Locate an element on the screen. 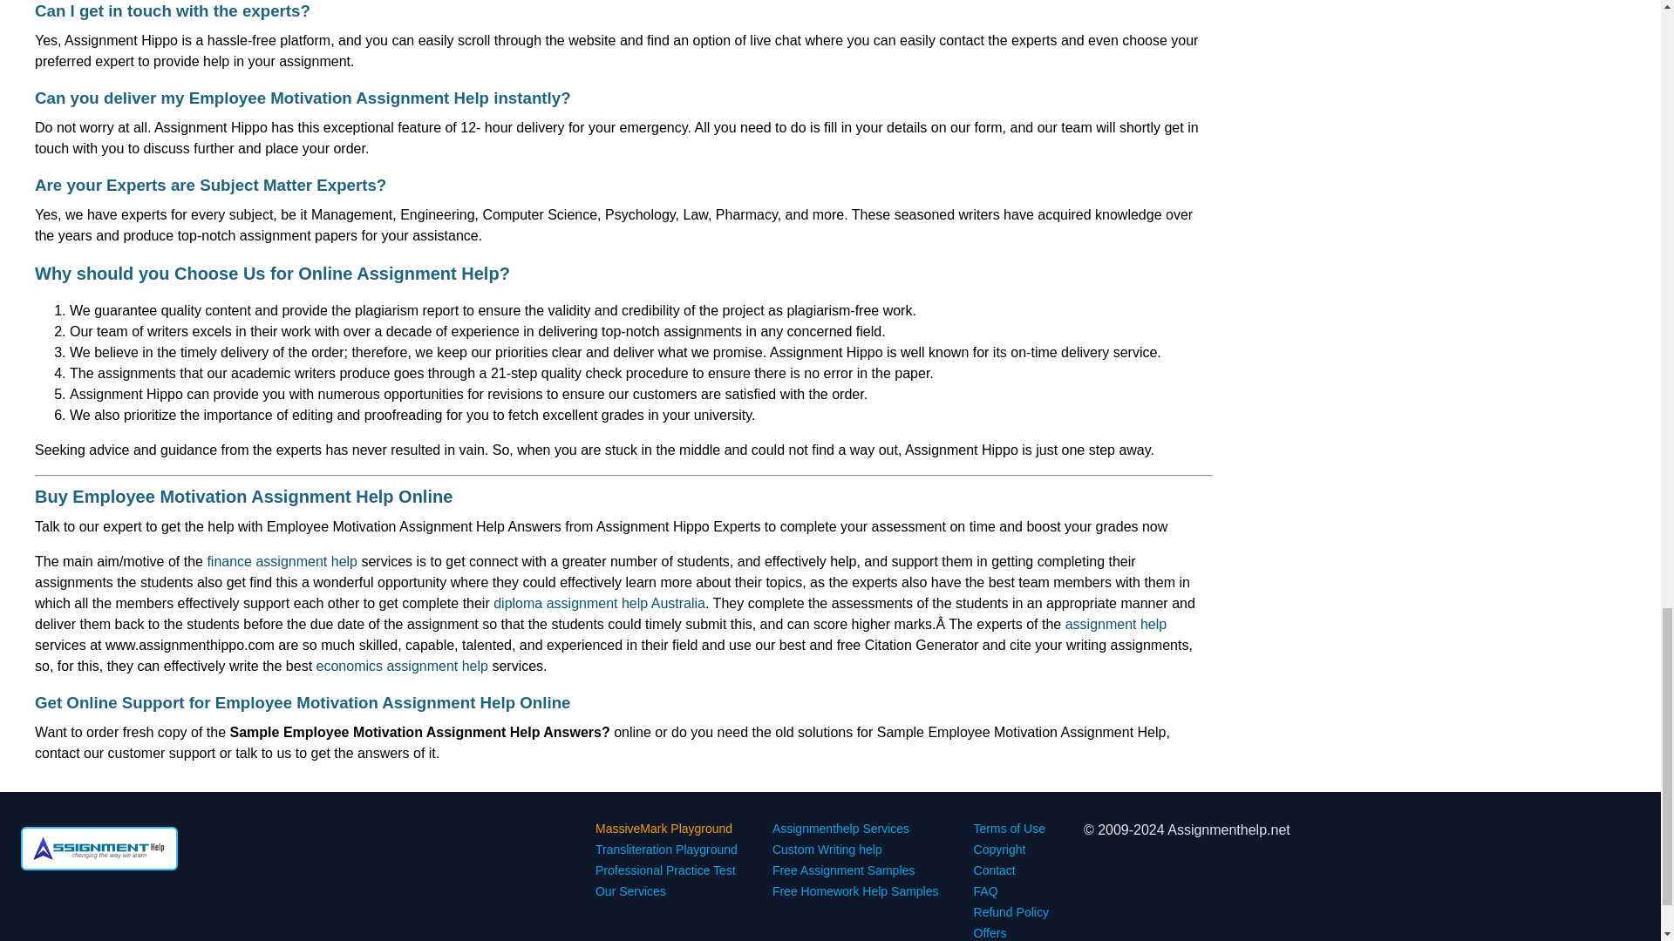 Image resolution: width=1674 pixels, height=941 pixels. diploma assignment help Australia is located at coordinates (599, 603).